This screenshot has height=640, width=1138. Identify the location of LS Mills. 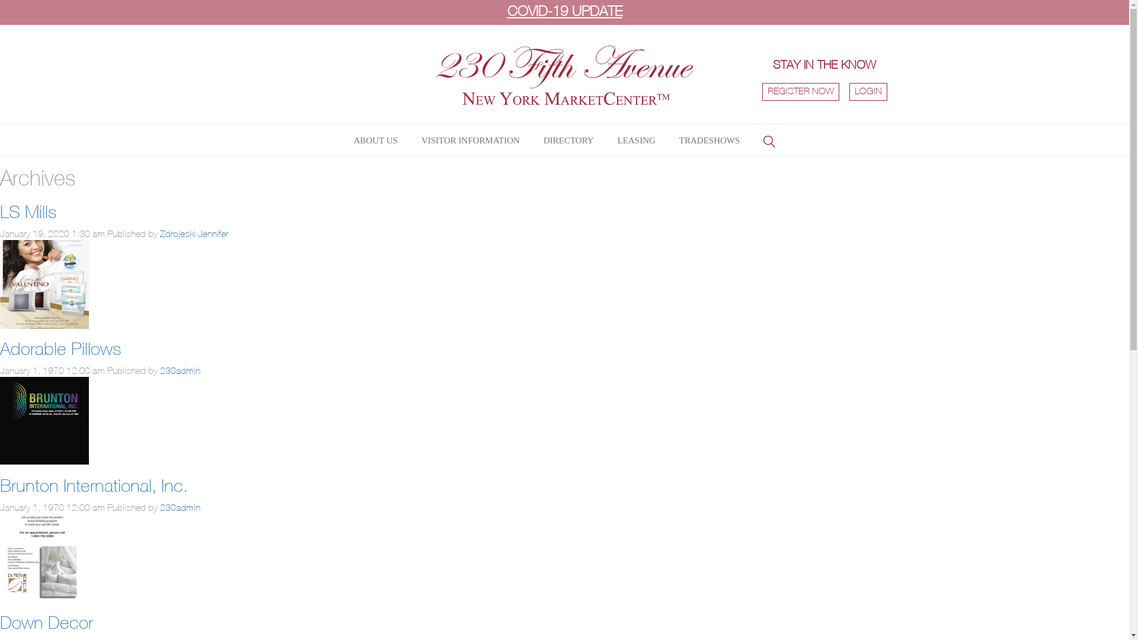
(28, 213).